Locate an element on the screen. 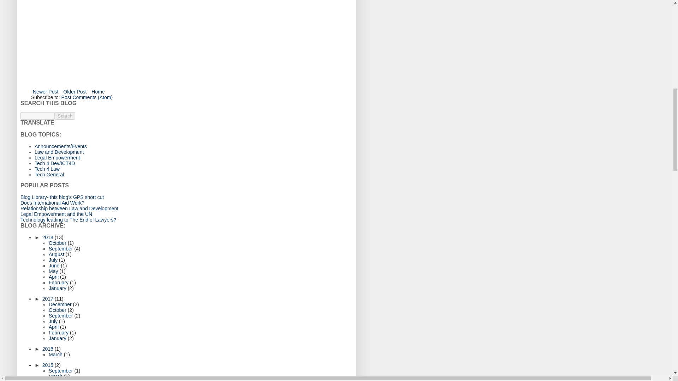  Search is located at coordinates (65, 116).